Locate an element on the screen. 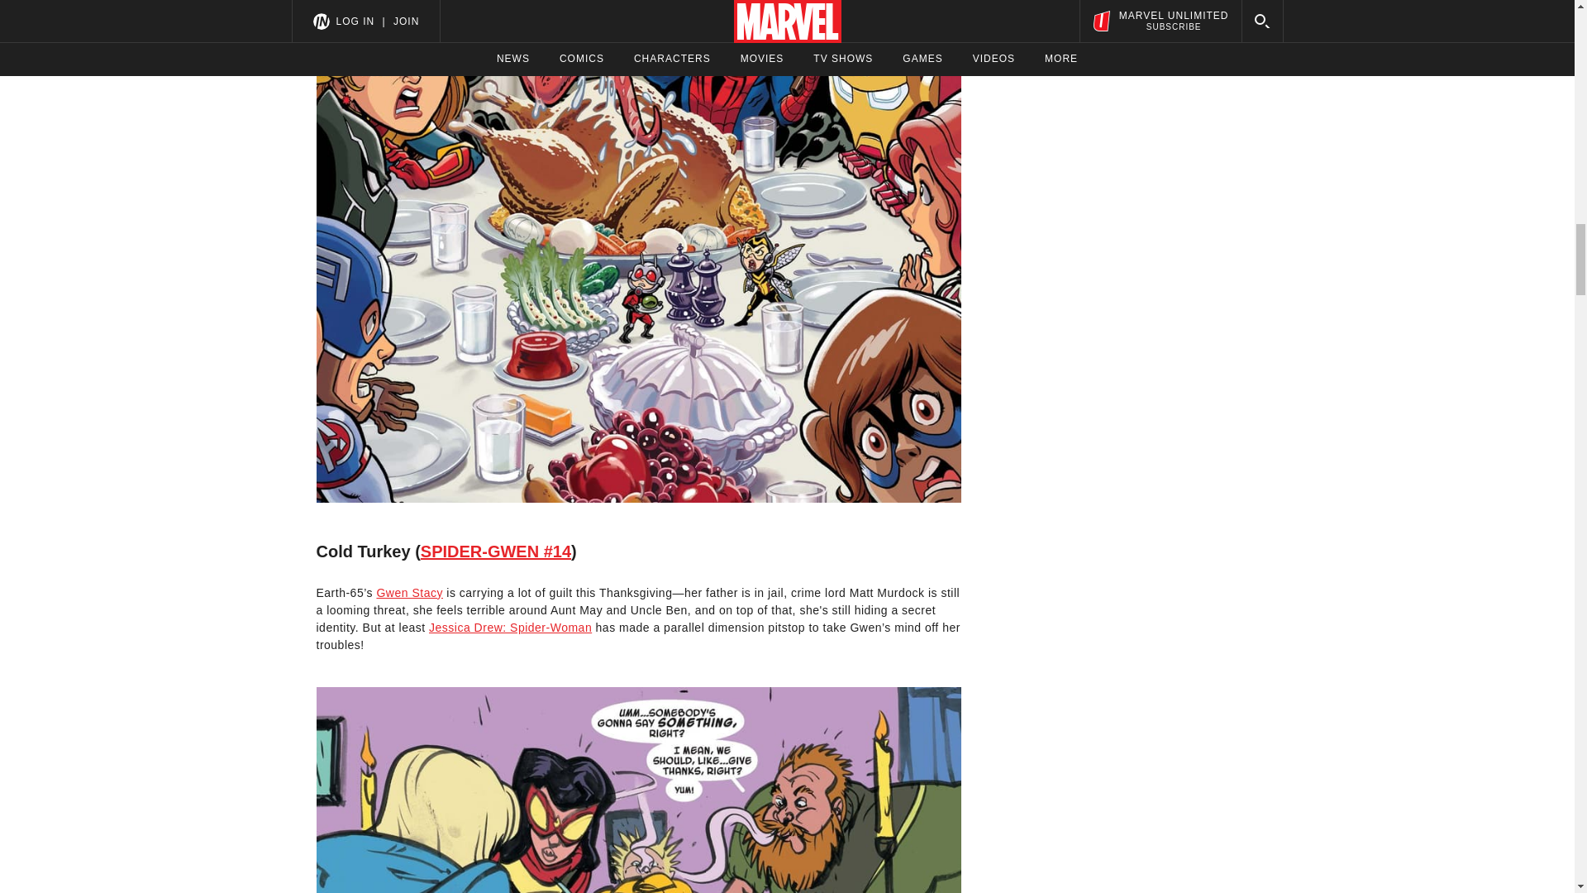  Jessica Drew: Spider-Woman is located at coordinates (510, 627).